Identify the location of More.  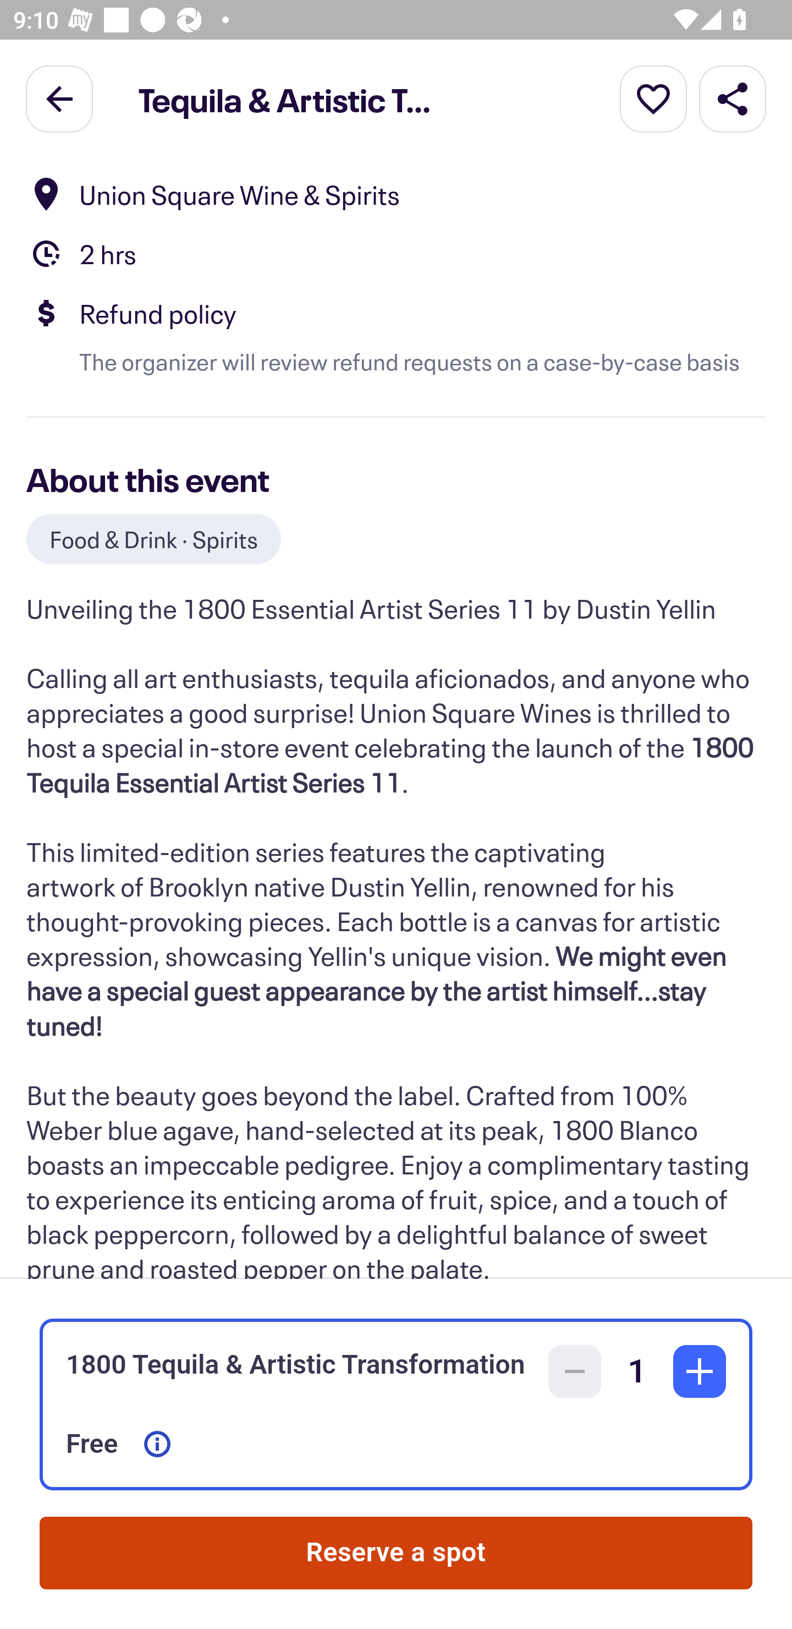
(653, 98).